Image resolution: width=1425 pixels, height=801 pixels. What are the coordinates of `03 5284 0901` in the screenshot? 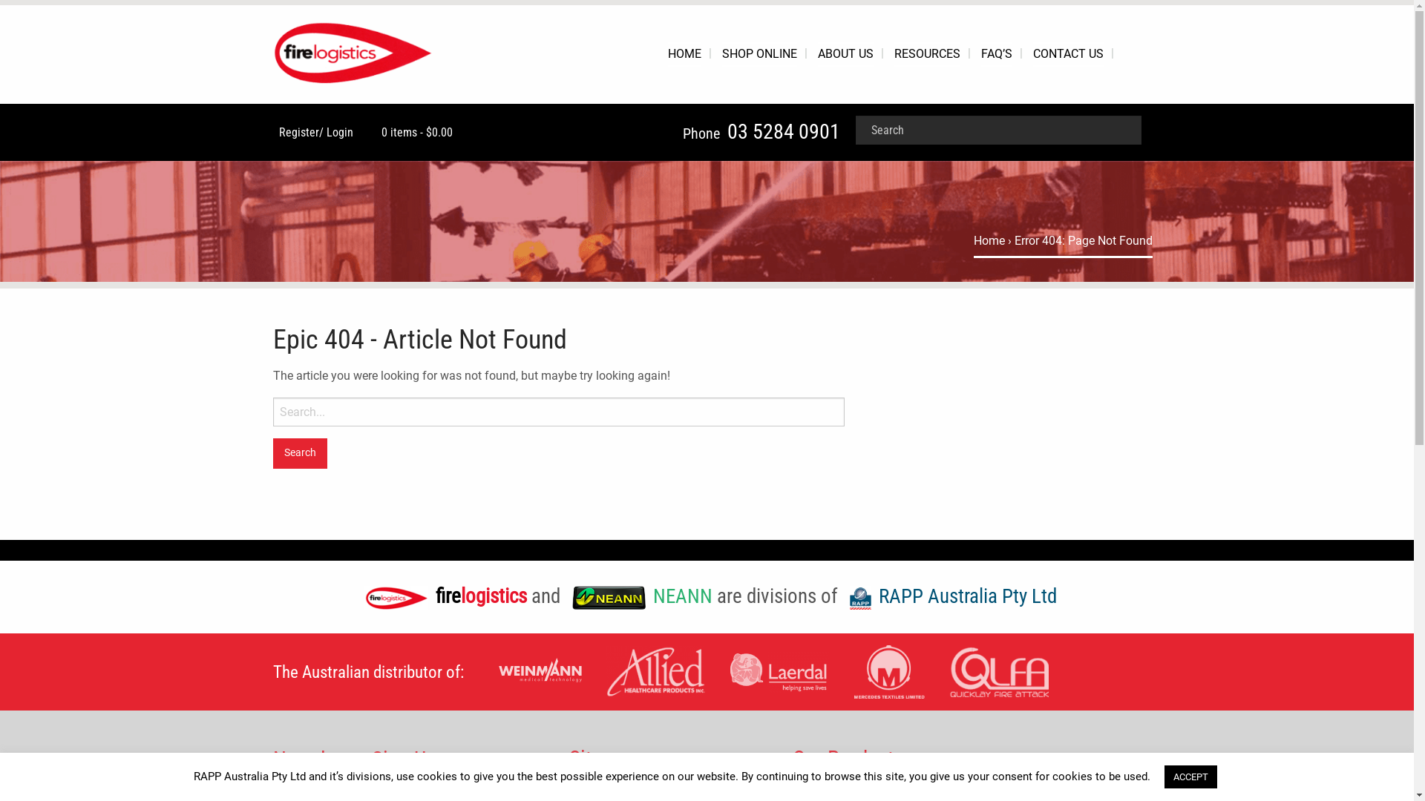 It's located at (784, 132).